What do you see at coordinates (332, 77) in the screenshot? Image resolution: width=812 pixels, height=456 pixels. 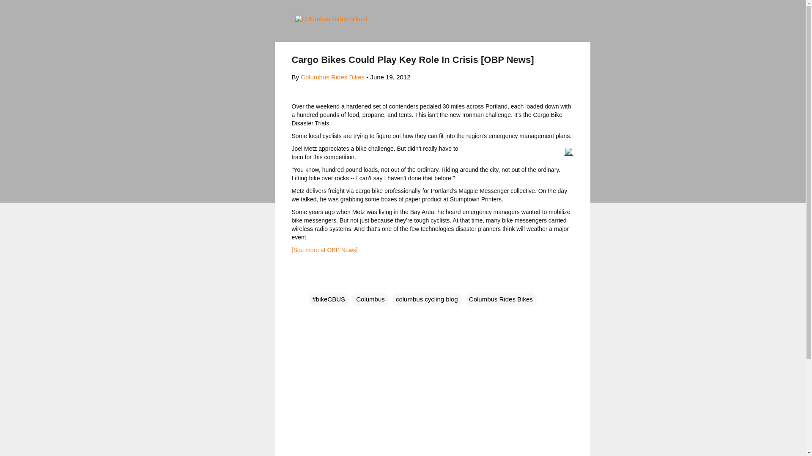 I see `author profile` at bounding box center [332, 77].